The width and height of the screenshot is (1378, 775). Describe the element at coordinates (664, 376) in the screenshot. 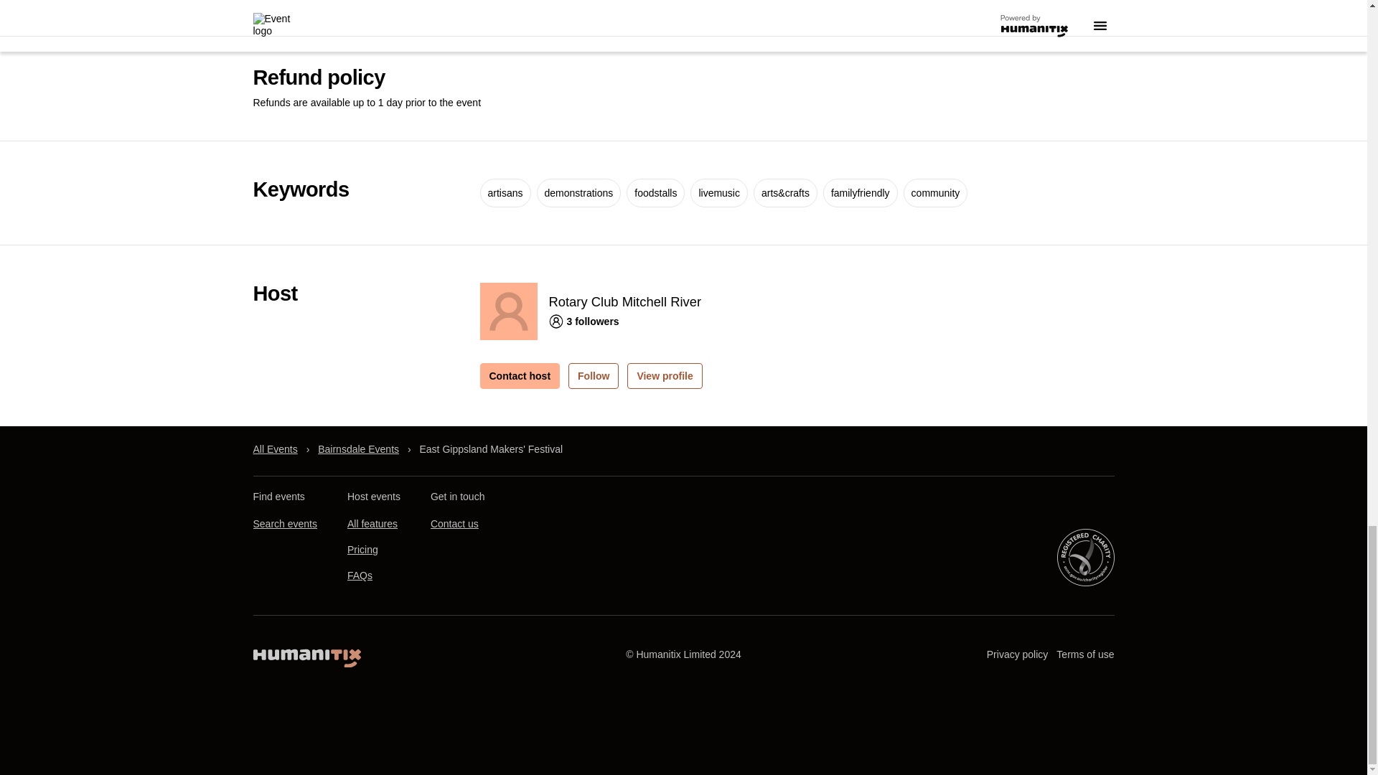

I see `View profile` at that location.